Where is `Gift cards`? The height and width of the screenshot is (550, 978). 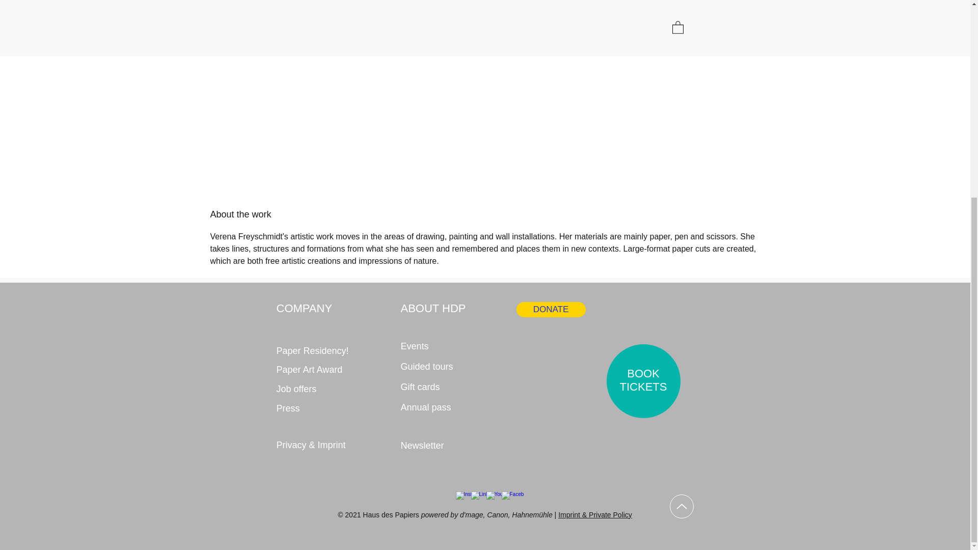
Gift cards is located at coordinates (431, 387).